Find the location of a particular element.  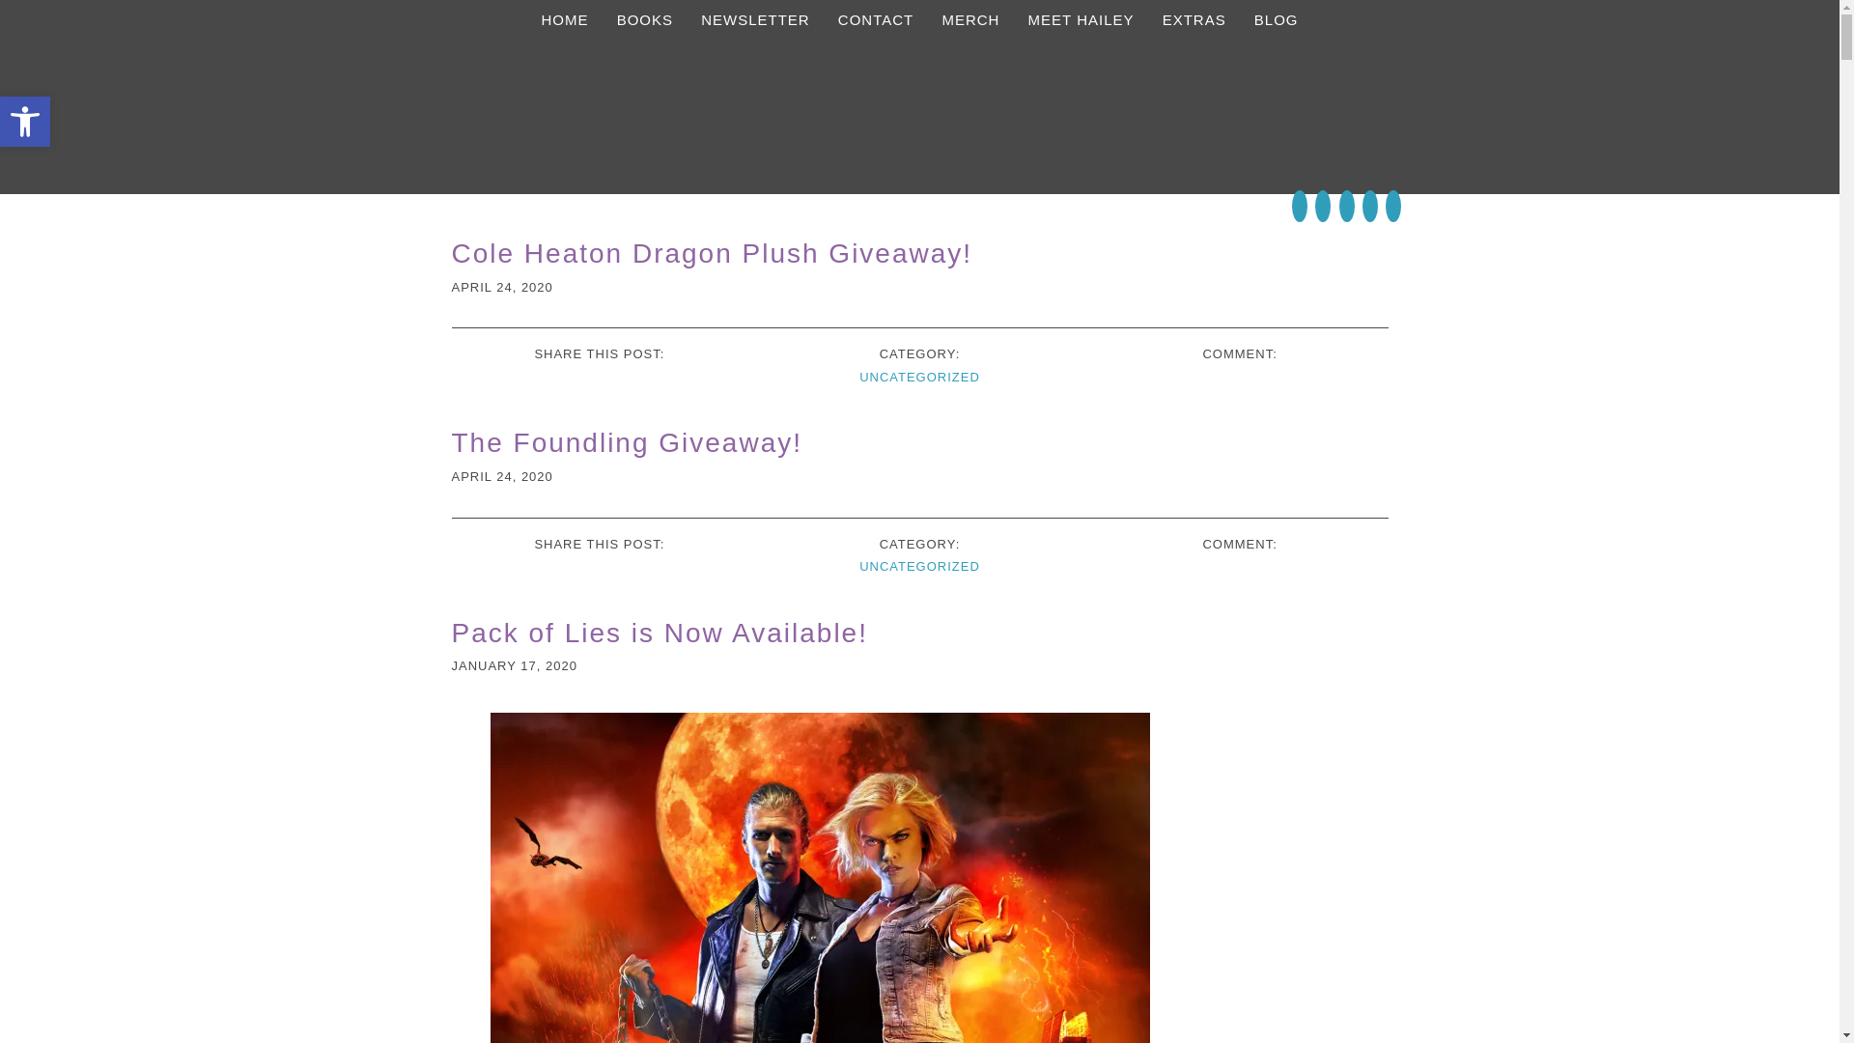

Accessibility Tools is located at coordinates (25, 122).